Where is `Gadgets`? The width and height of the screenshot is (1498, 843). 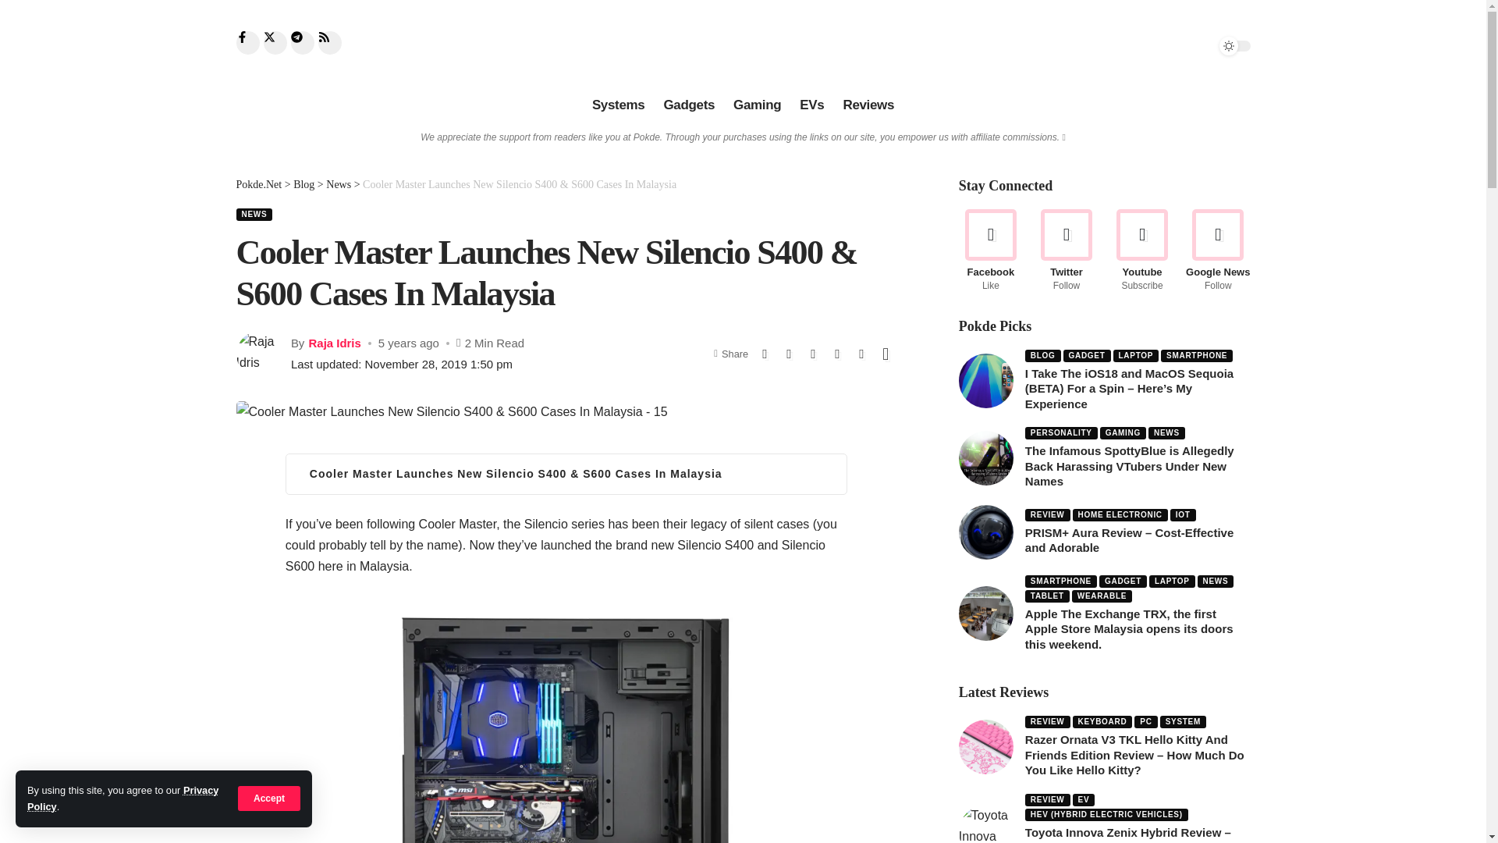
Gadgets is located at coordinates (688, 105).